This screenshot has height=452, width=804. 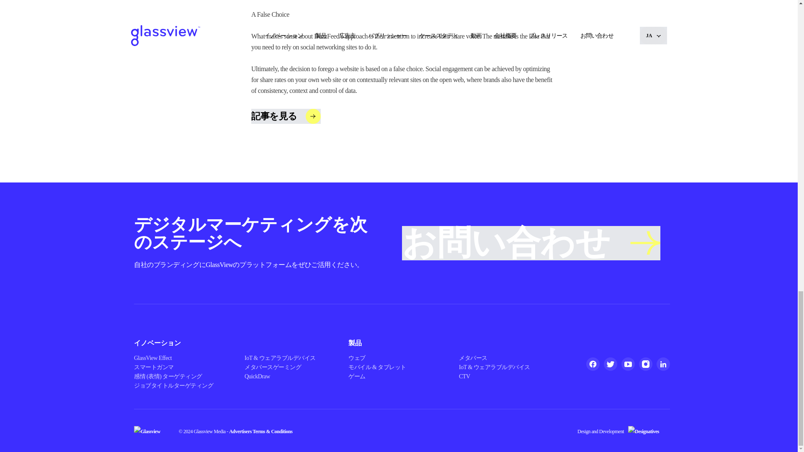 What do you see at coordinates (465, 377) in the screenshot?
I see `CTV` at bounding box center [465, 377].